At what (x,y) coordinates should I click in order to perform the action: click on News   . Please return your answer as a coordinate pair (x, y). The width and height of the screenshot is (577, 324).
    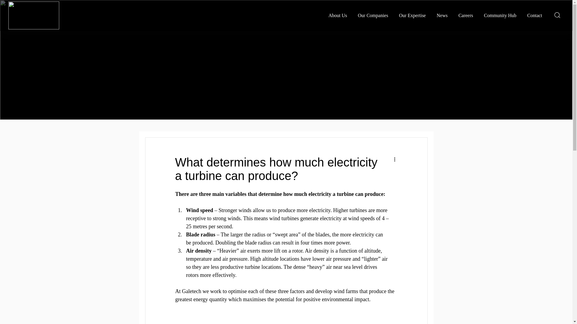
    Looking at the image, I should click on (444, 16).